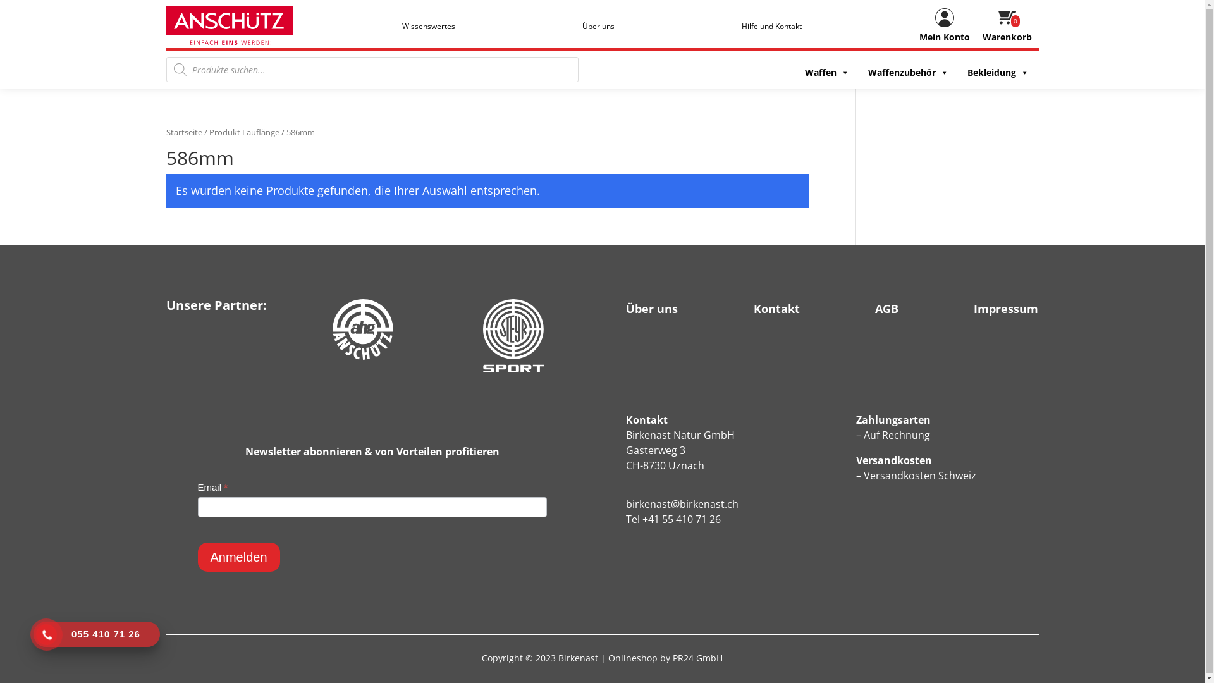  What do you see at coordinates (920, 476) in the screenshot?
I see `Versandkosten Schweiz` at bounding box center [920, 476].